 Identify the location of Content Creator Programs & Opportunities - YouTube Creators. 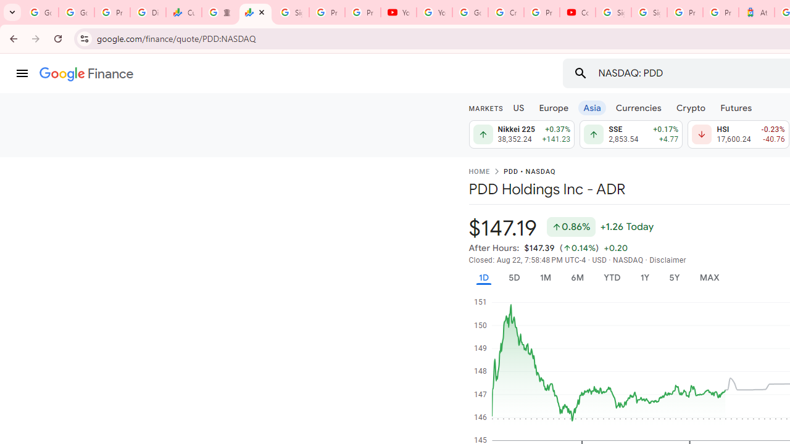
(578, 12).